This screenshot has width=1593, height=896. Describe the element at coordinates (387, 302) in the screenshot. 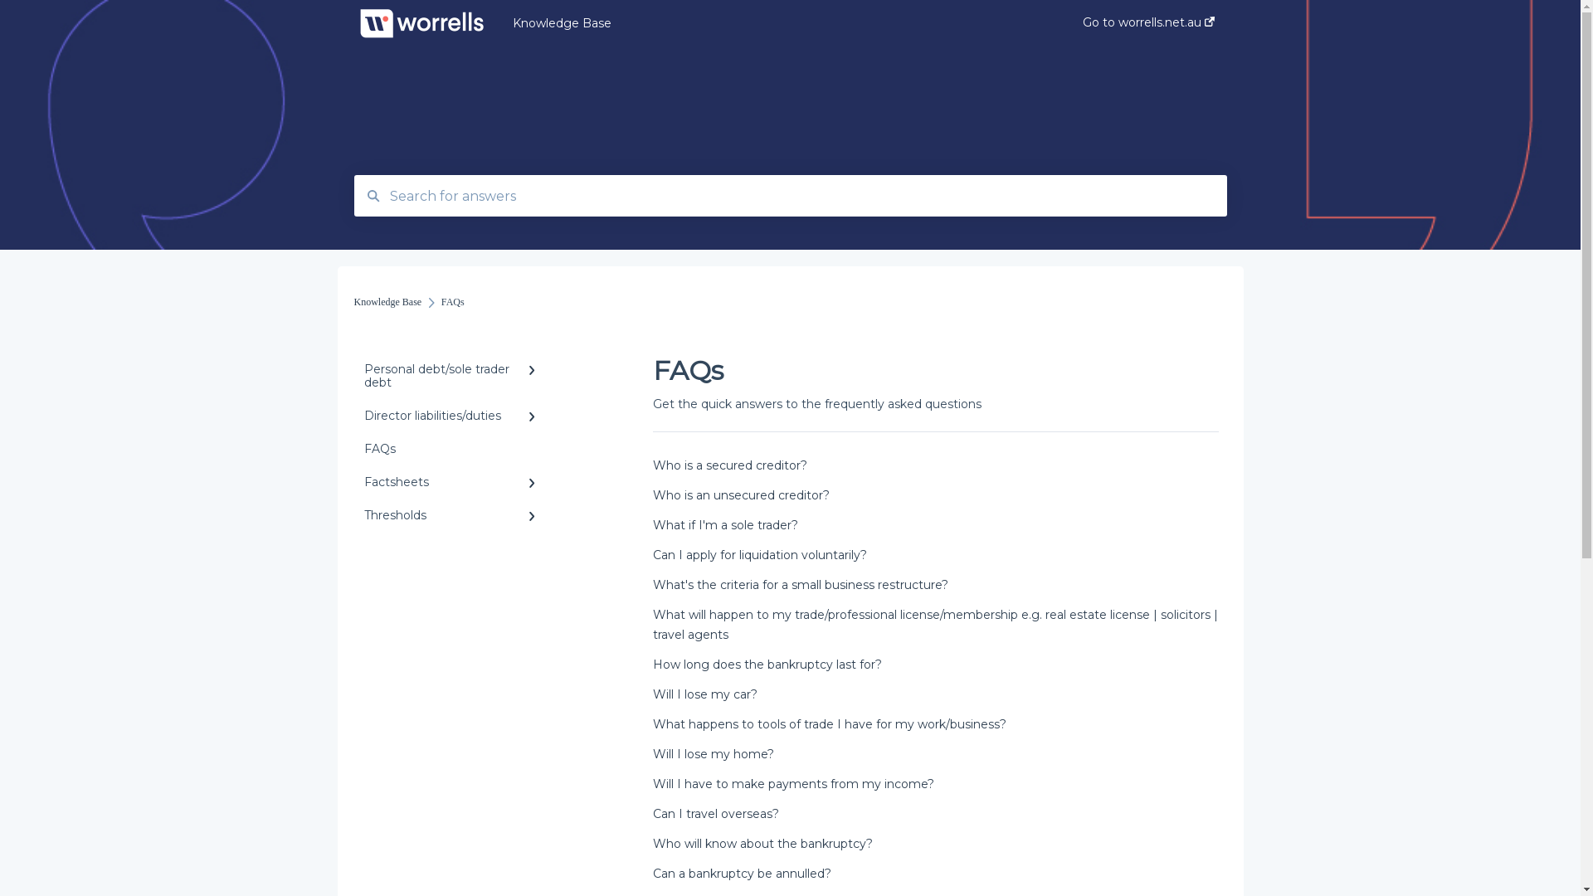

I see `Knowledge Base` at that location.